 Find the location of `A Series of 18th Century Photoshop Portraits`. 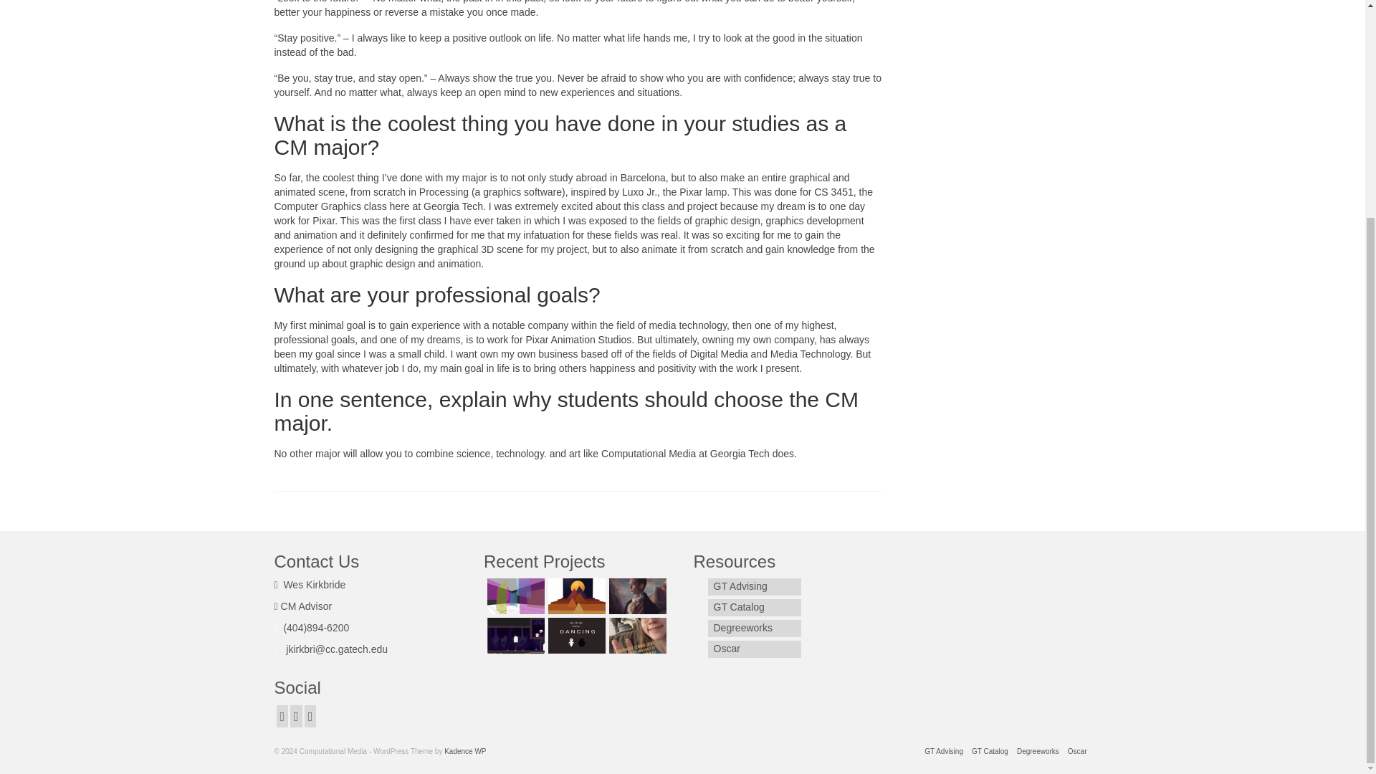

A Series of 18th Century Photoshop Portraits is located at coordinates (635, 596).